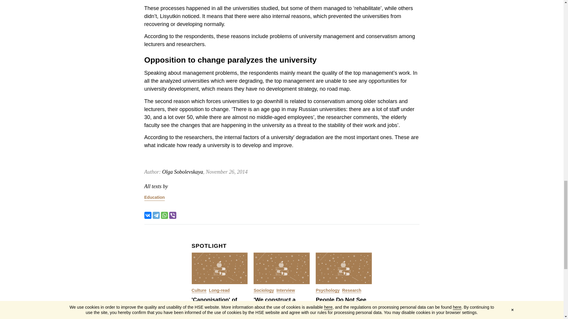 The width and height of the screenshot is (568, 319). What do you see at coordinates (173, 215) in the screenshot?
I see `Viber` at bounding box center [173, 215].